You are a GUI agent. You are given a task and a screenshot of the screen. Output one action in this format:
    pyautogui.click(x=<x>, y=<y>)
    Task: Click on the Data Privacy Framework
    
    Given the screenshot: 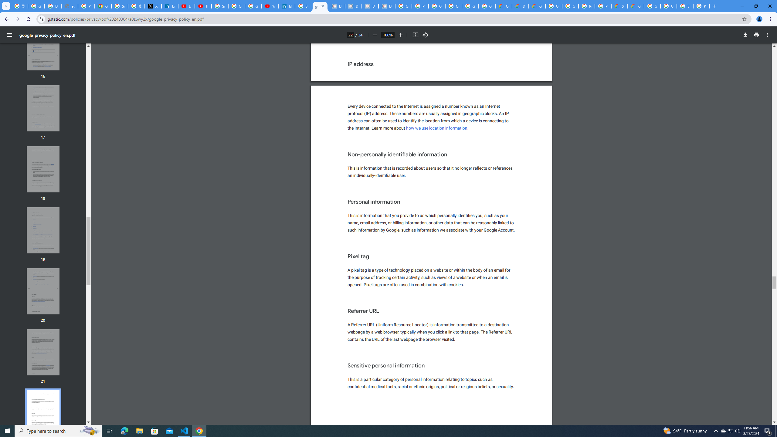 What is the action you would take?
    pyautogui.click(x=353, y=6)
    